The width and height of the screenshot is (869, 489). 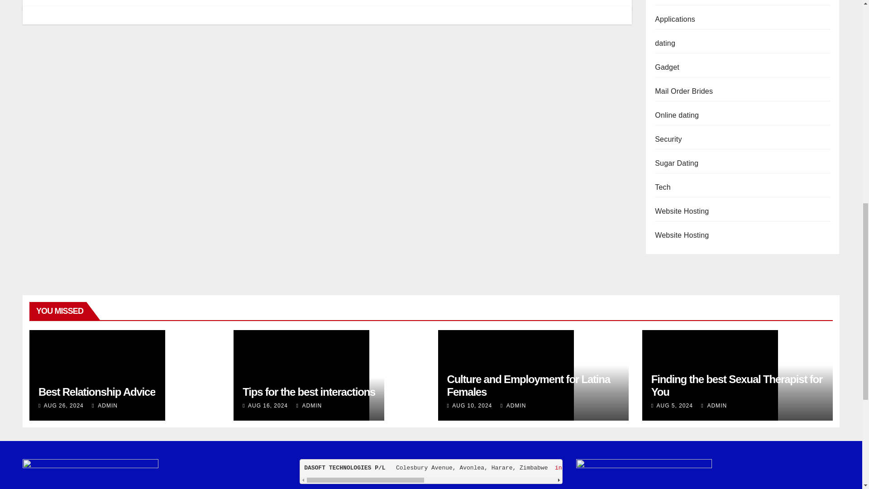 What do you see at coordinates (665, 43) in the screenshot?
I see `dating` at bounding box center [665, 43].